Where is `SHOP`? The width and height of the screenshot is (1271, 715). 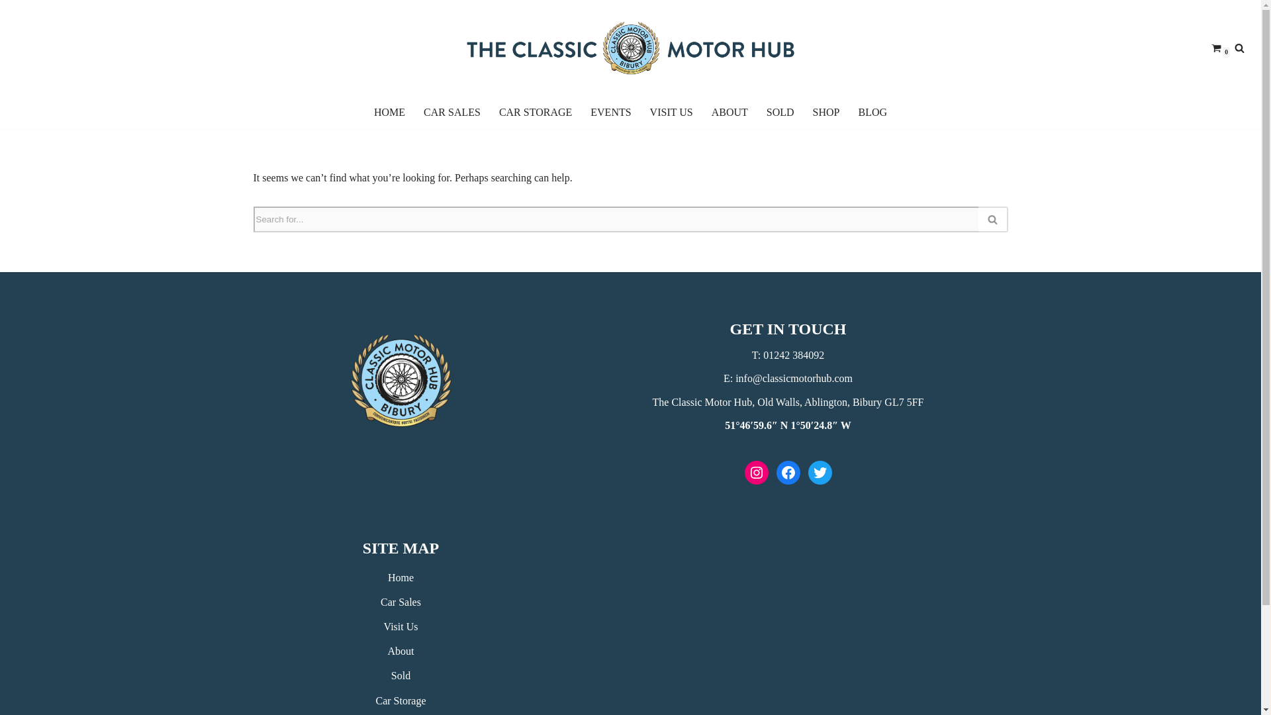 SHOP is located at coordinates (826, 112).